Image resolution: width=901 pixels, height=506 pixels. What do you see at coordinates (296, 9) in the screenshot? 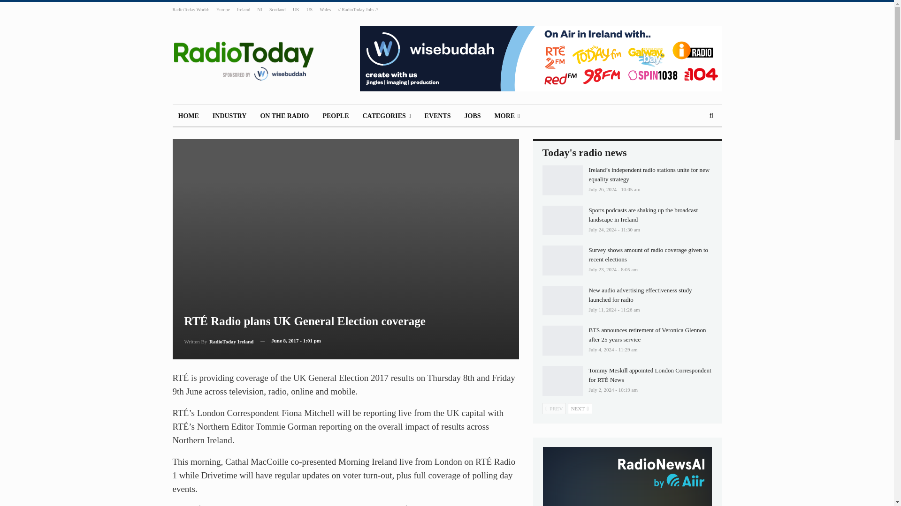
I see `UK` at bounding box center [296, 9].